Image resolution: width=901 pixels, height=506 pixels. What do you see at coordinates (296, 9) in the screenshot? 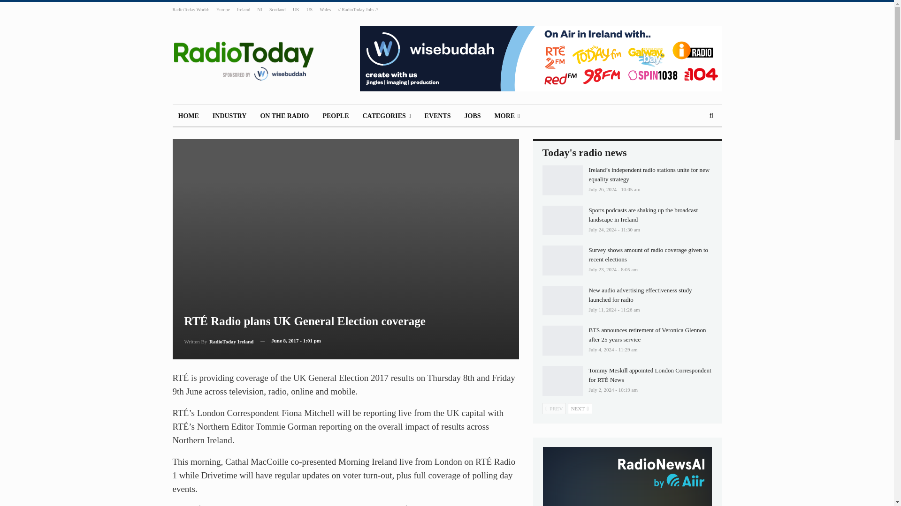
I see `UK` at bounding box center [296, 9].